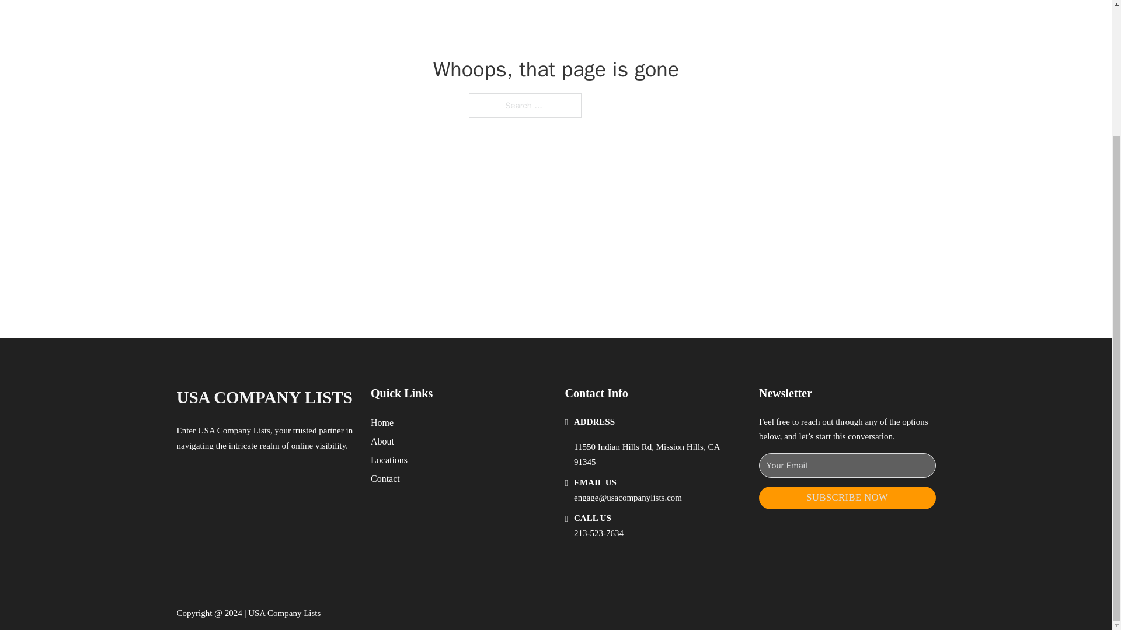 Image resolution: width=1121 pixels, height=630 pixels. I want to click on 213-523-7634, so click(598, 533).